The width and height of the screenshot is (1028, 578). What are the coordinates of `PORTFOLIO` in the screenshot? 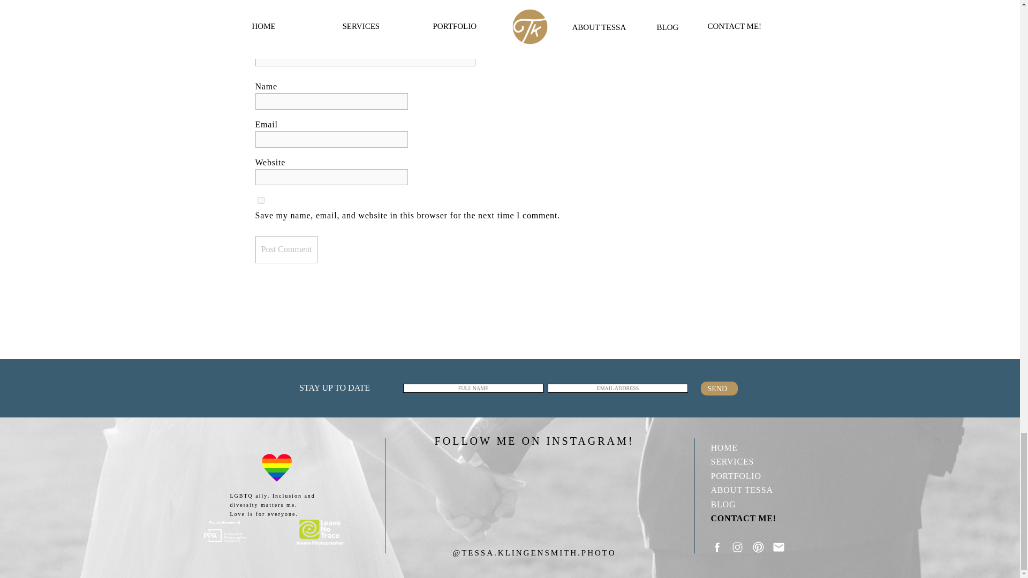 It's located at (751, 475).